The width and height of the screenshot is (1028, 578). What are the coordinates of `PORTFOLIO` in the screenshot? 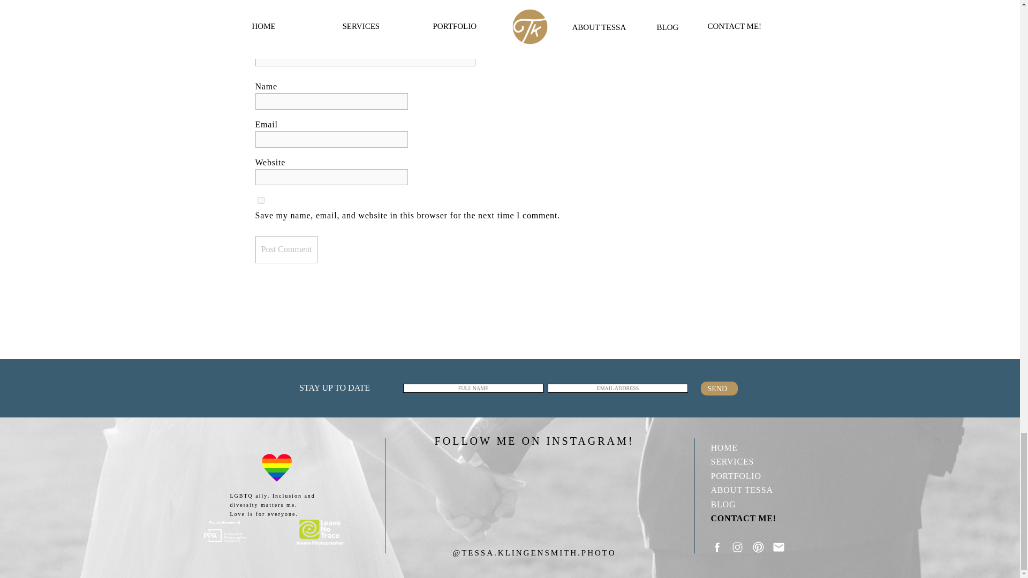 It's located at (751, 475).